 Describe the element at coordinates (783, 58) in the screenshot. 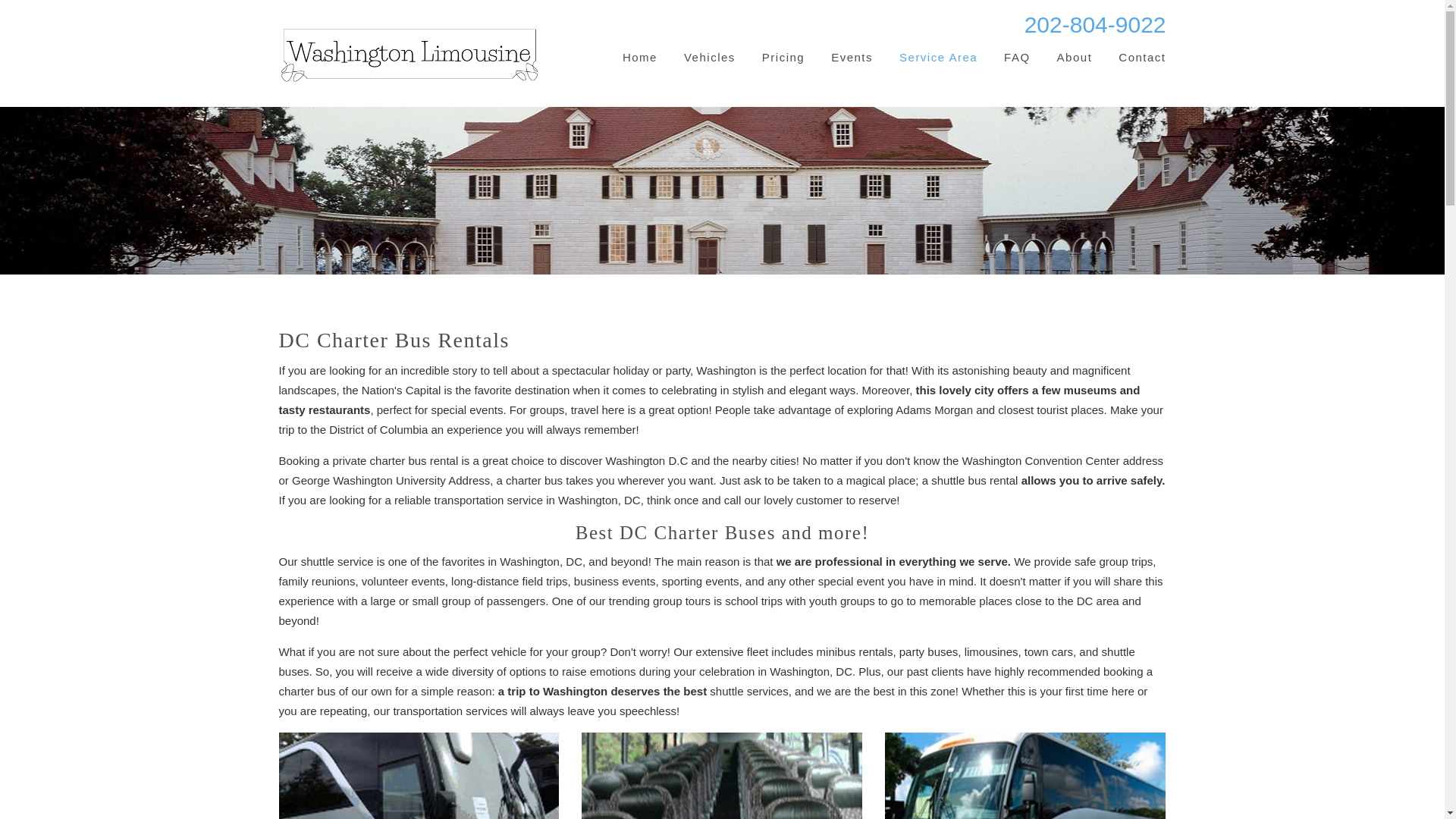

I see `Pricing` at that location.